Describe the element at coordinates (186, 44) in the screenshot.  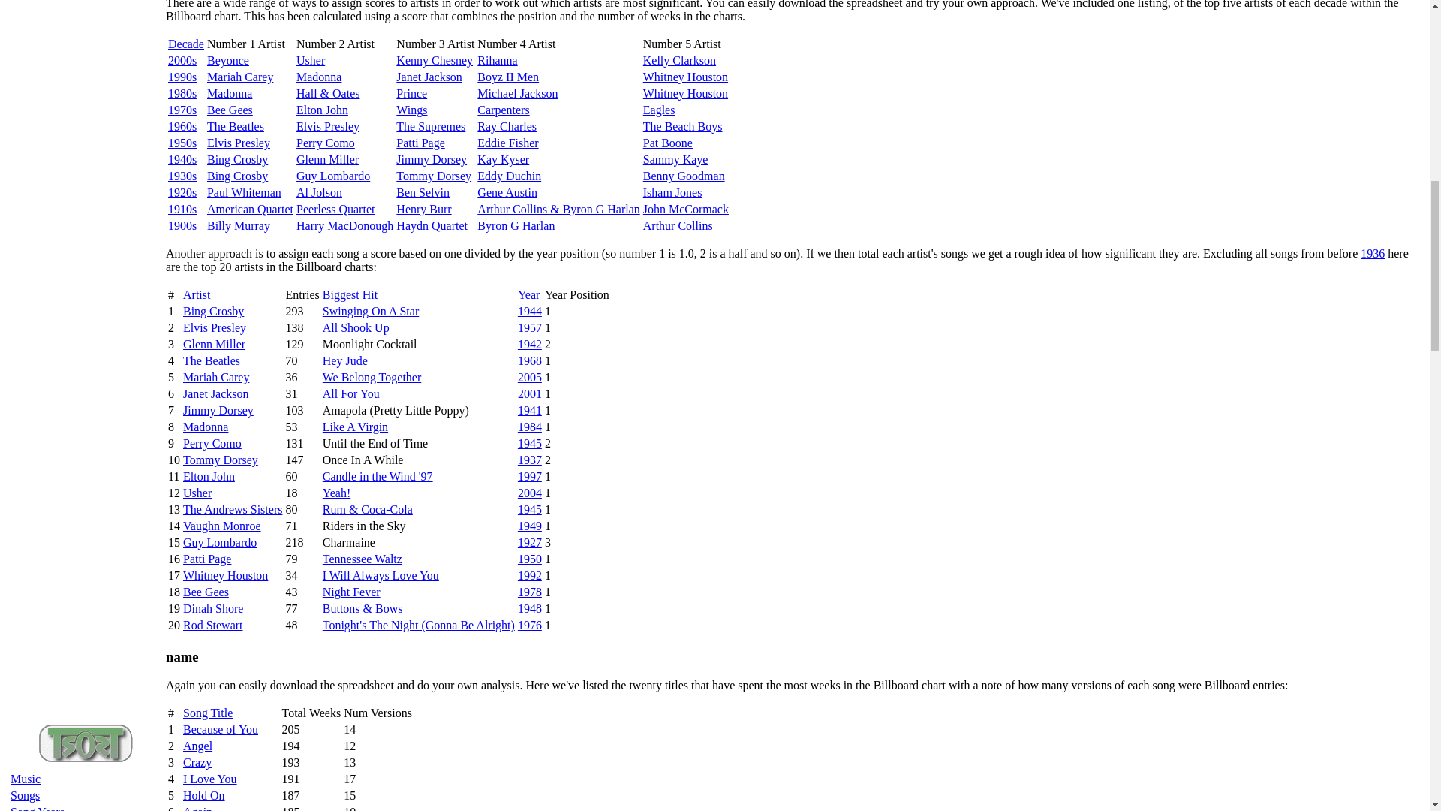
I see `Decade` at that location.